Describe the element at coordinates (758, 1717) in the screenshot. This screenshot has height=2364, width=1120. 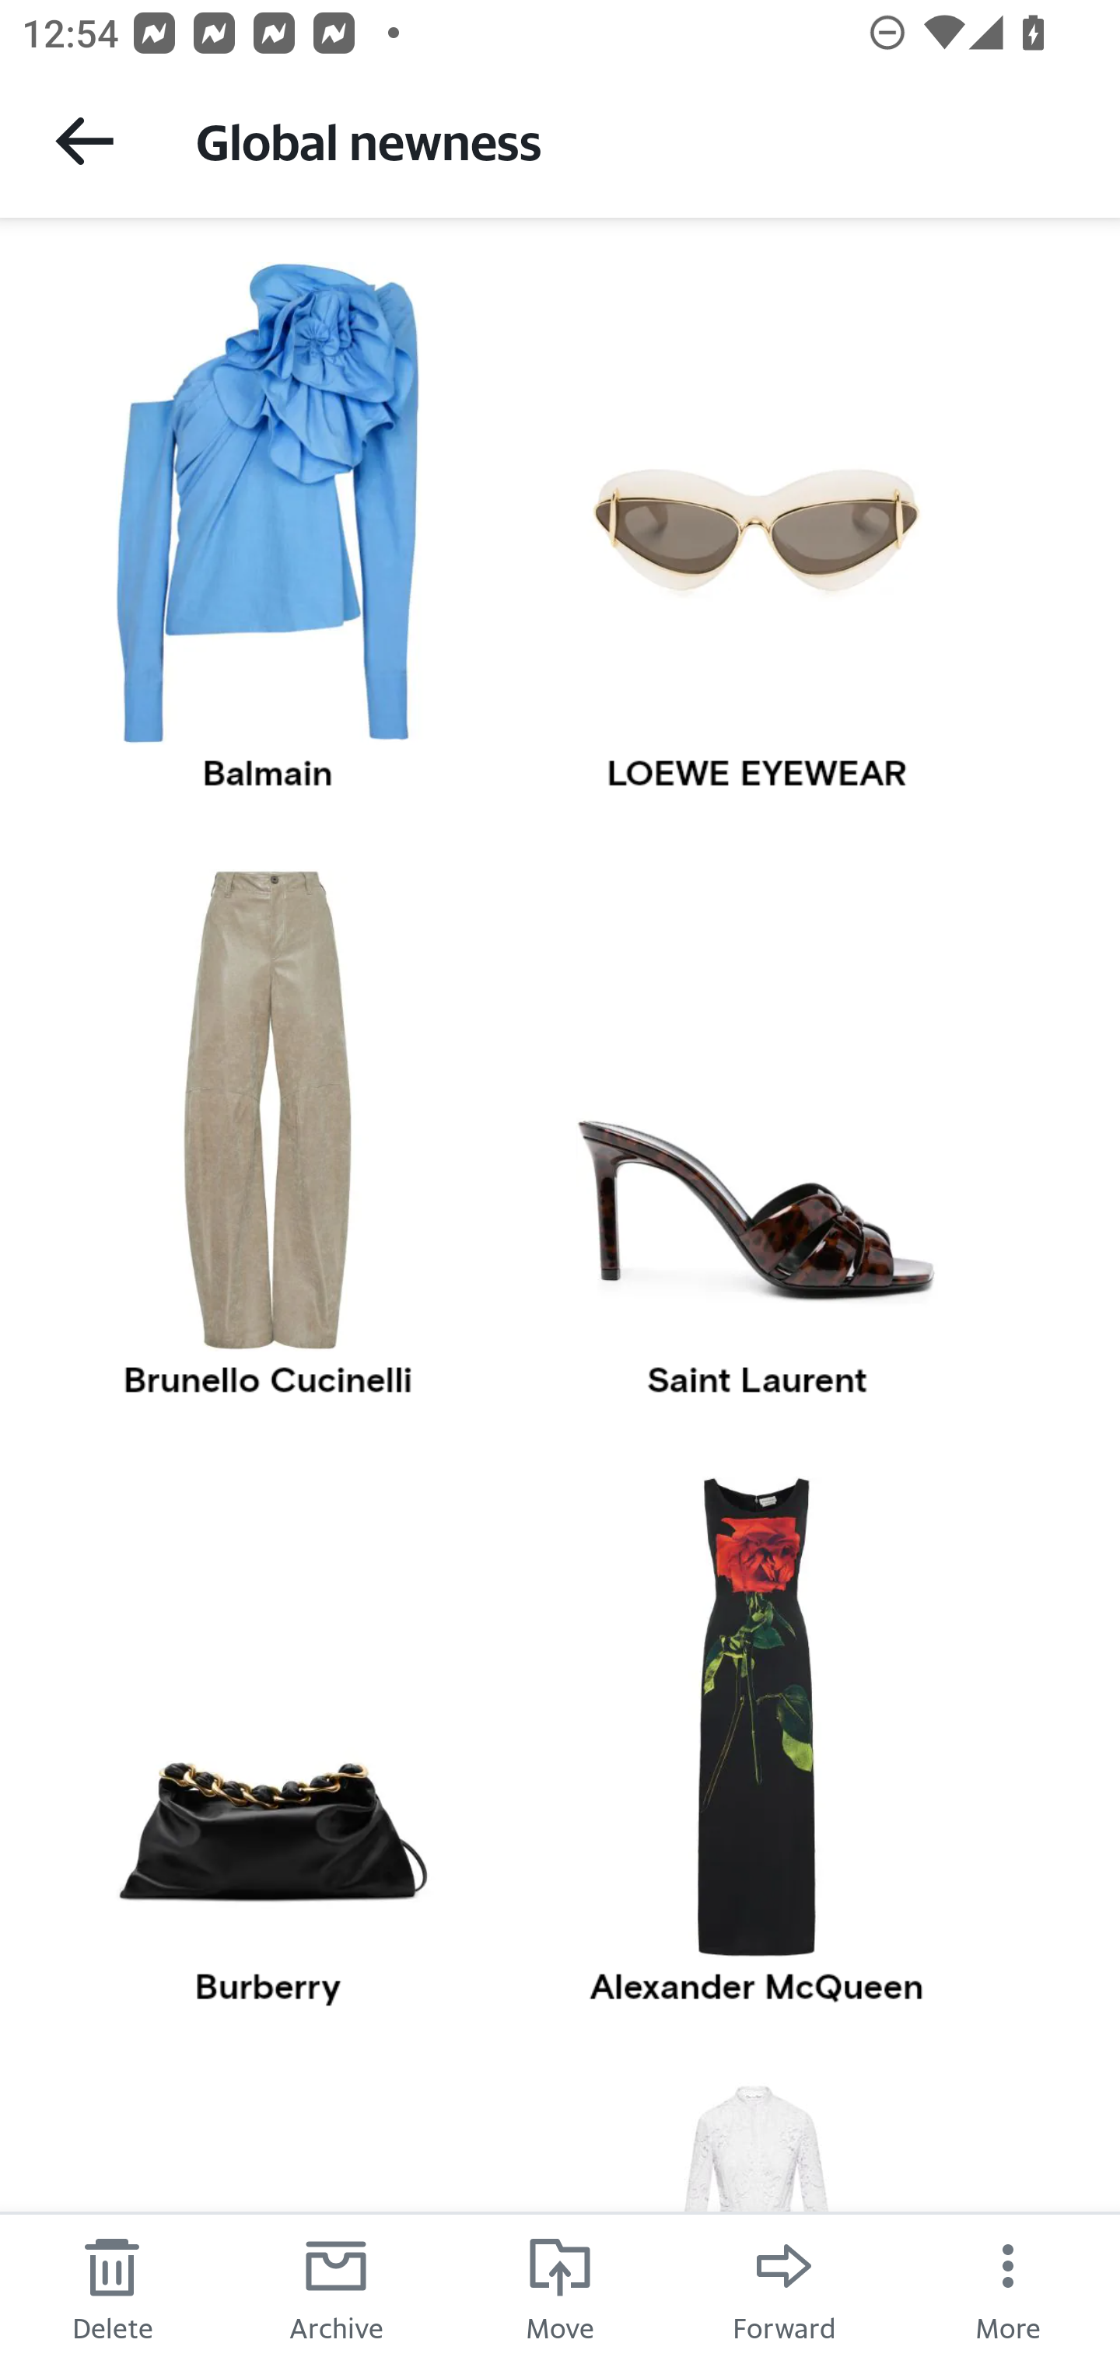
I see `product grid image` at that location.